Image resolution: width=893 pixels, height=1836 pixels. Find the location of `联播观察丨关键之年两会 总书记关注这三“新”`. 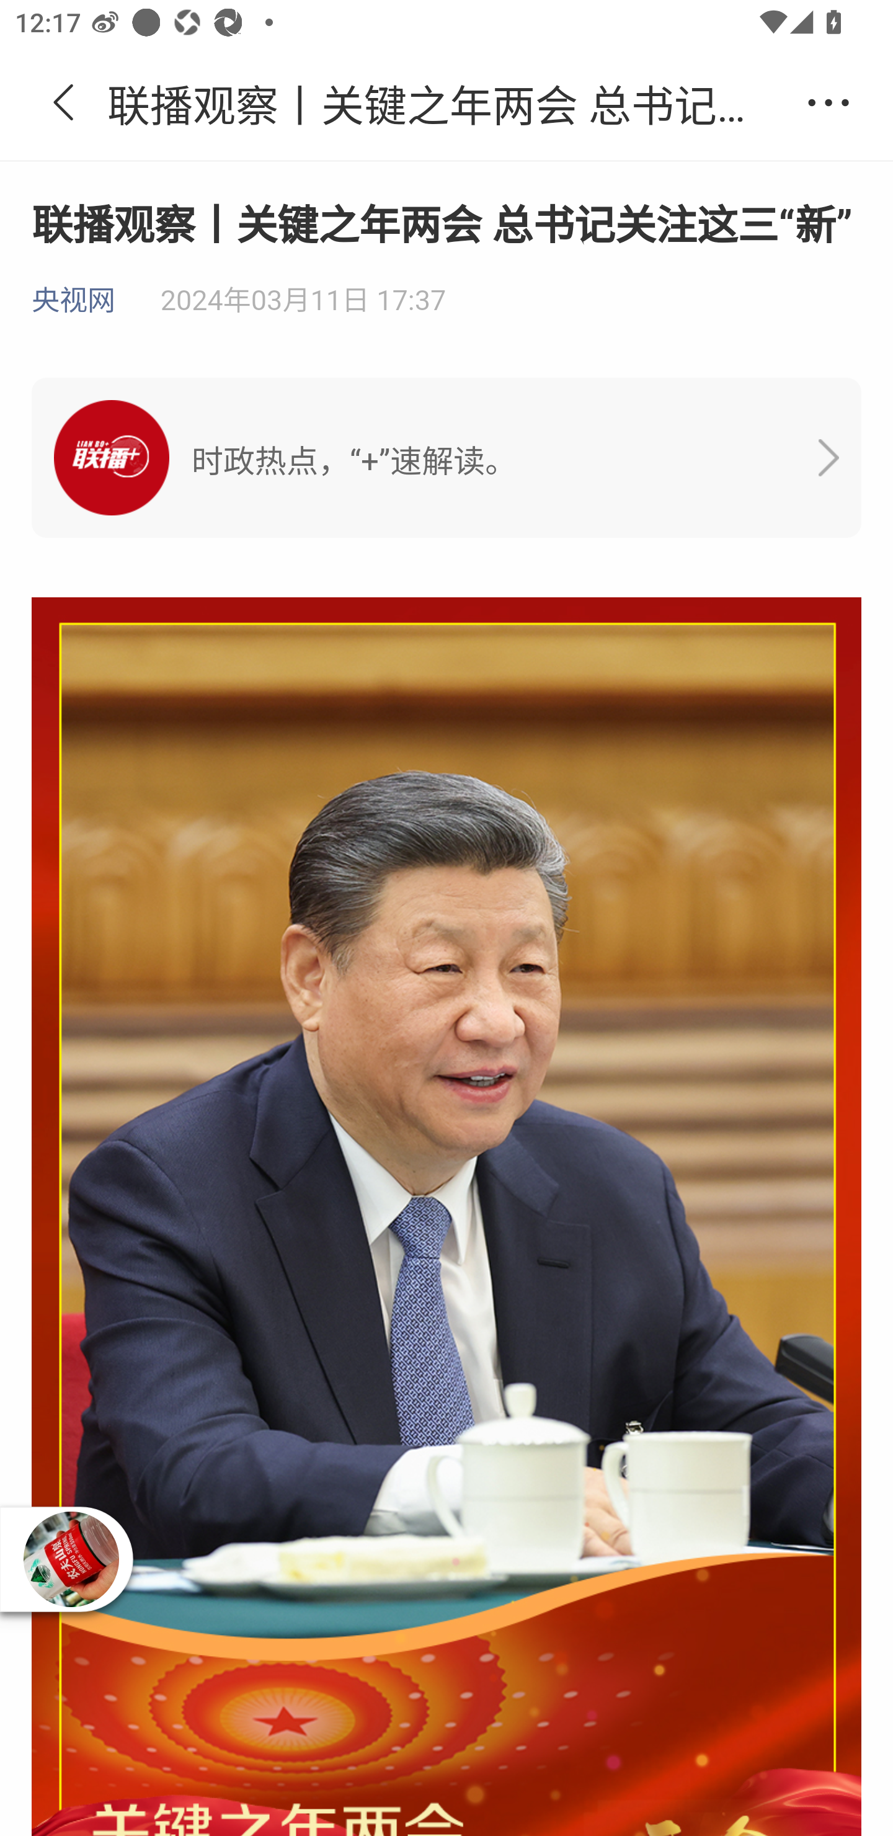

联播观察丨关键之年两会 总书记关注这三“新” is located at coordinates (446, 103).